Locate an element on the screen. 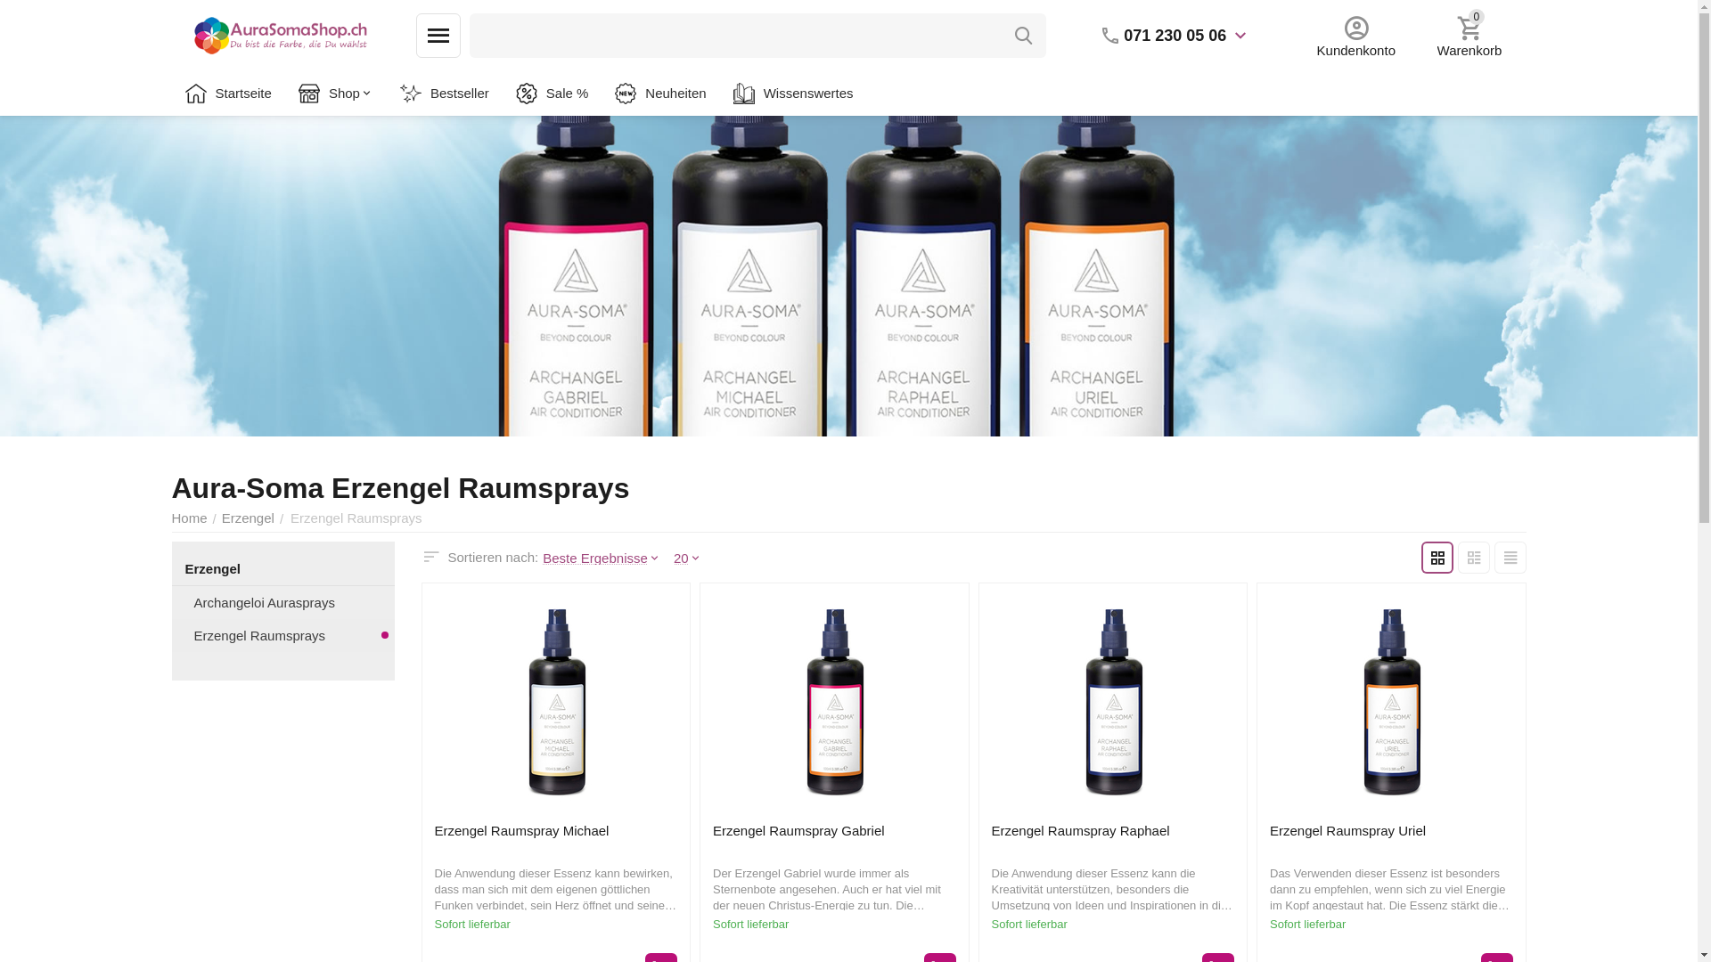 The height and width of the screenshot is (962, 1711). Kundenkonto is located at coordinates (1356, 36).